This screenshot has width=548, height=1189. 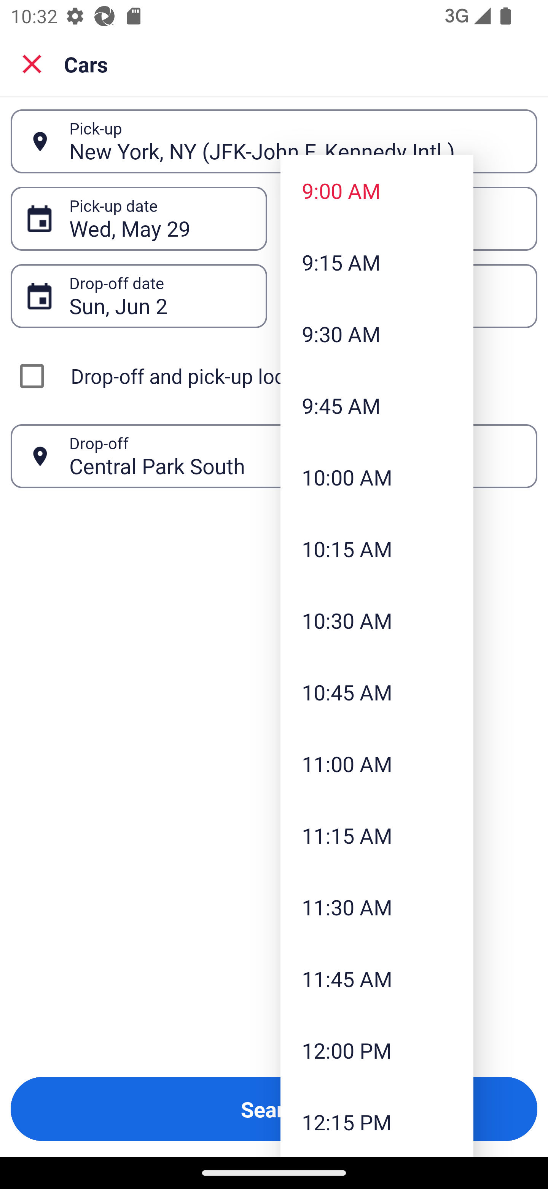 I want to click on 12:00 PM, so click(x=377, y=1050).